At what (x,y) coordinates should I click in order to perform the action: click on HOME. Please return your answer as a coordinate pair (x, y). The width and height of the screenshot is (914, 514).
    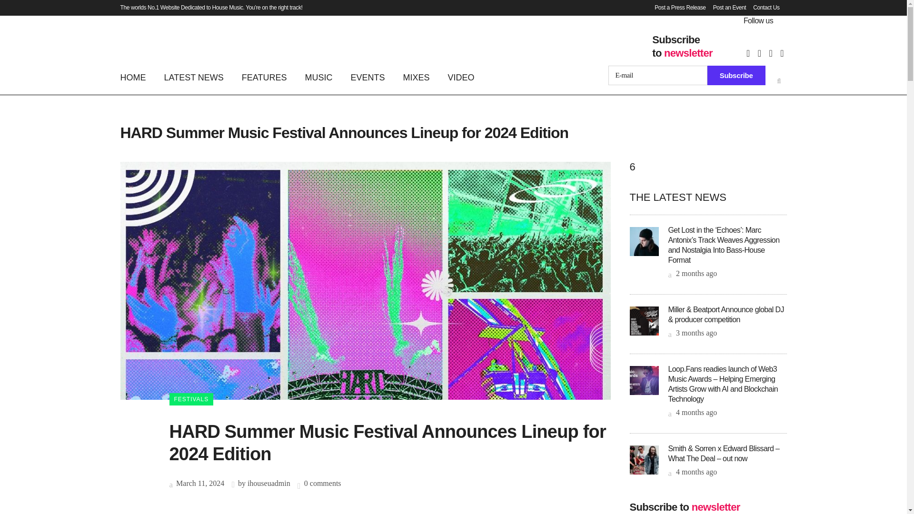
    Looking at the image, I should click on (137, 77).